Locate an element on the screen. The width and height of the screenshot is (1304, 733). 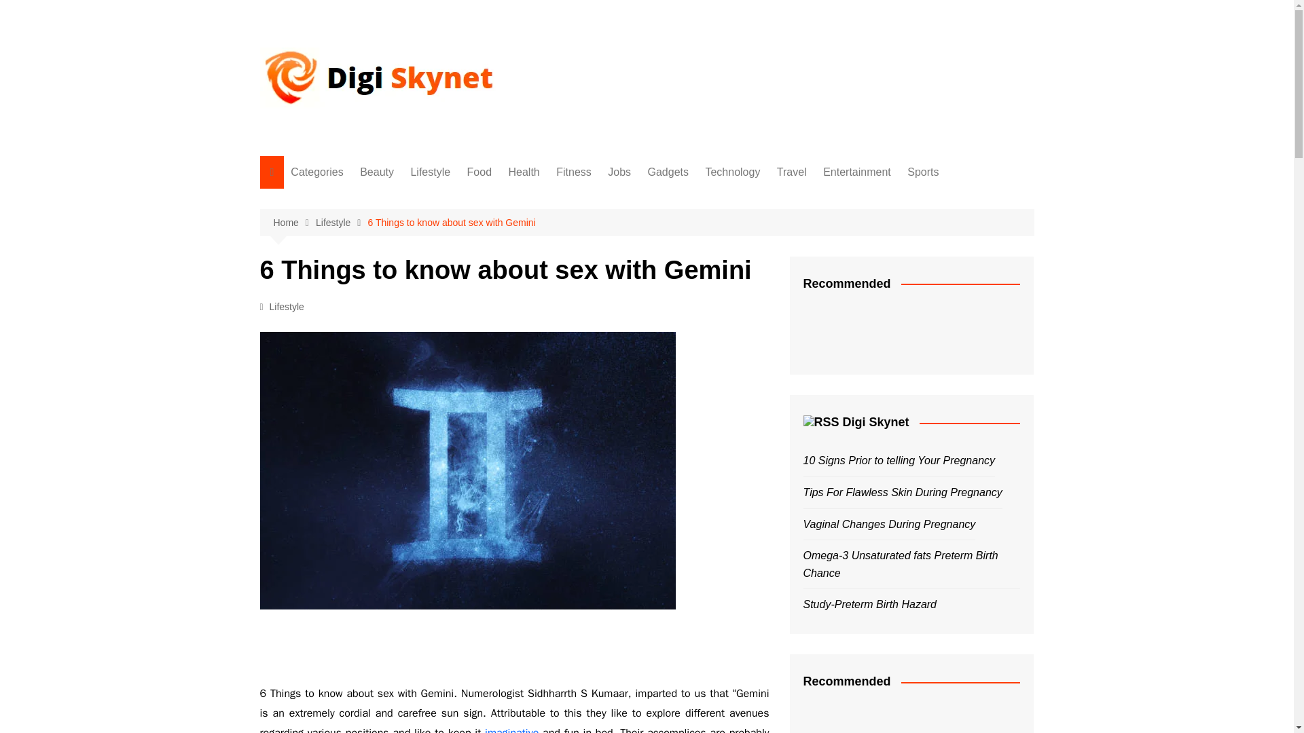
6 Things to know about sex with Gemini is located at coordinates (451, 223).